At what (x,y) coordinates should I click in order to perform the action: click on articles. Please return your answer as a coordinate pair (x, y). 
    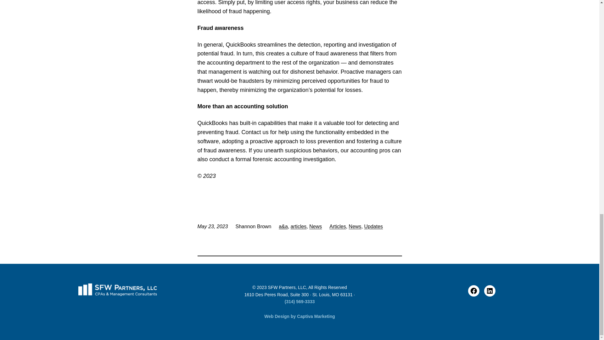
    Looking at the image, I should click on (299, 226).